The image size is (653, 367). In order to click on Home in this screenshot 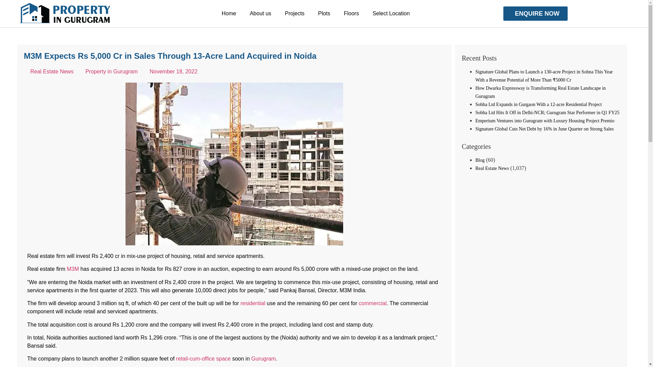, I will do `click(229, 14)`.